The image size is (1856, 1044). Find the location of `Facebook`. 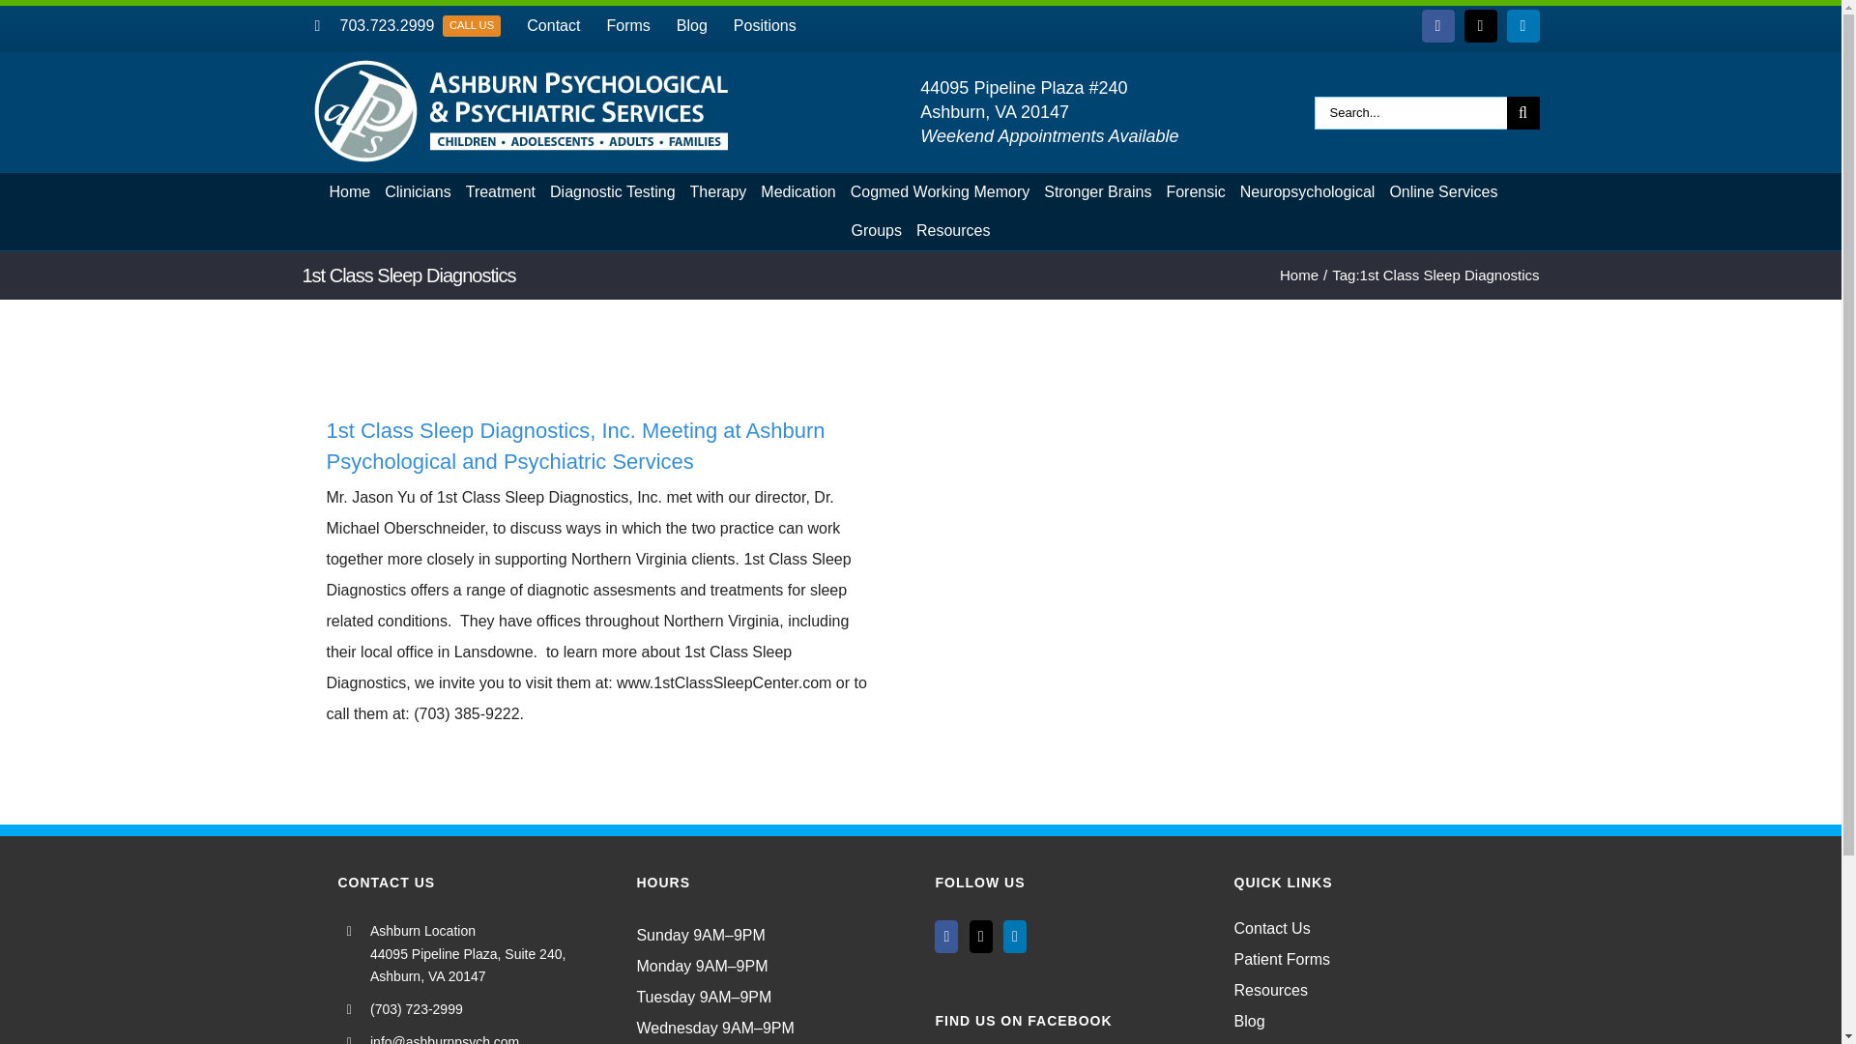

Facebook is located at coordinates (1438, 25).